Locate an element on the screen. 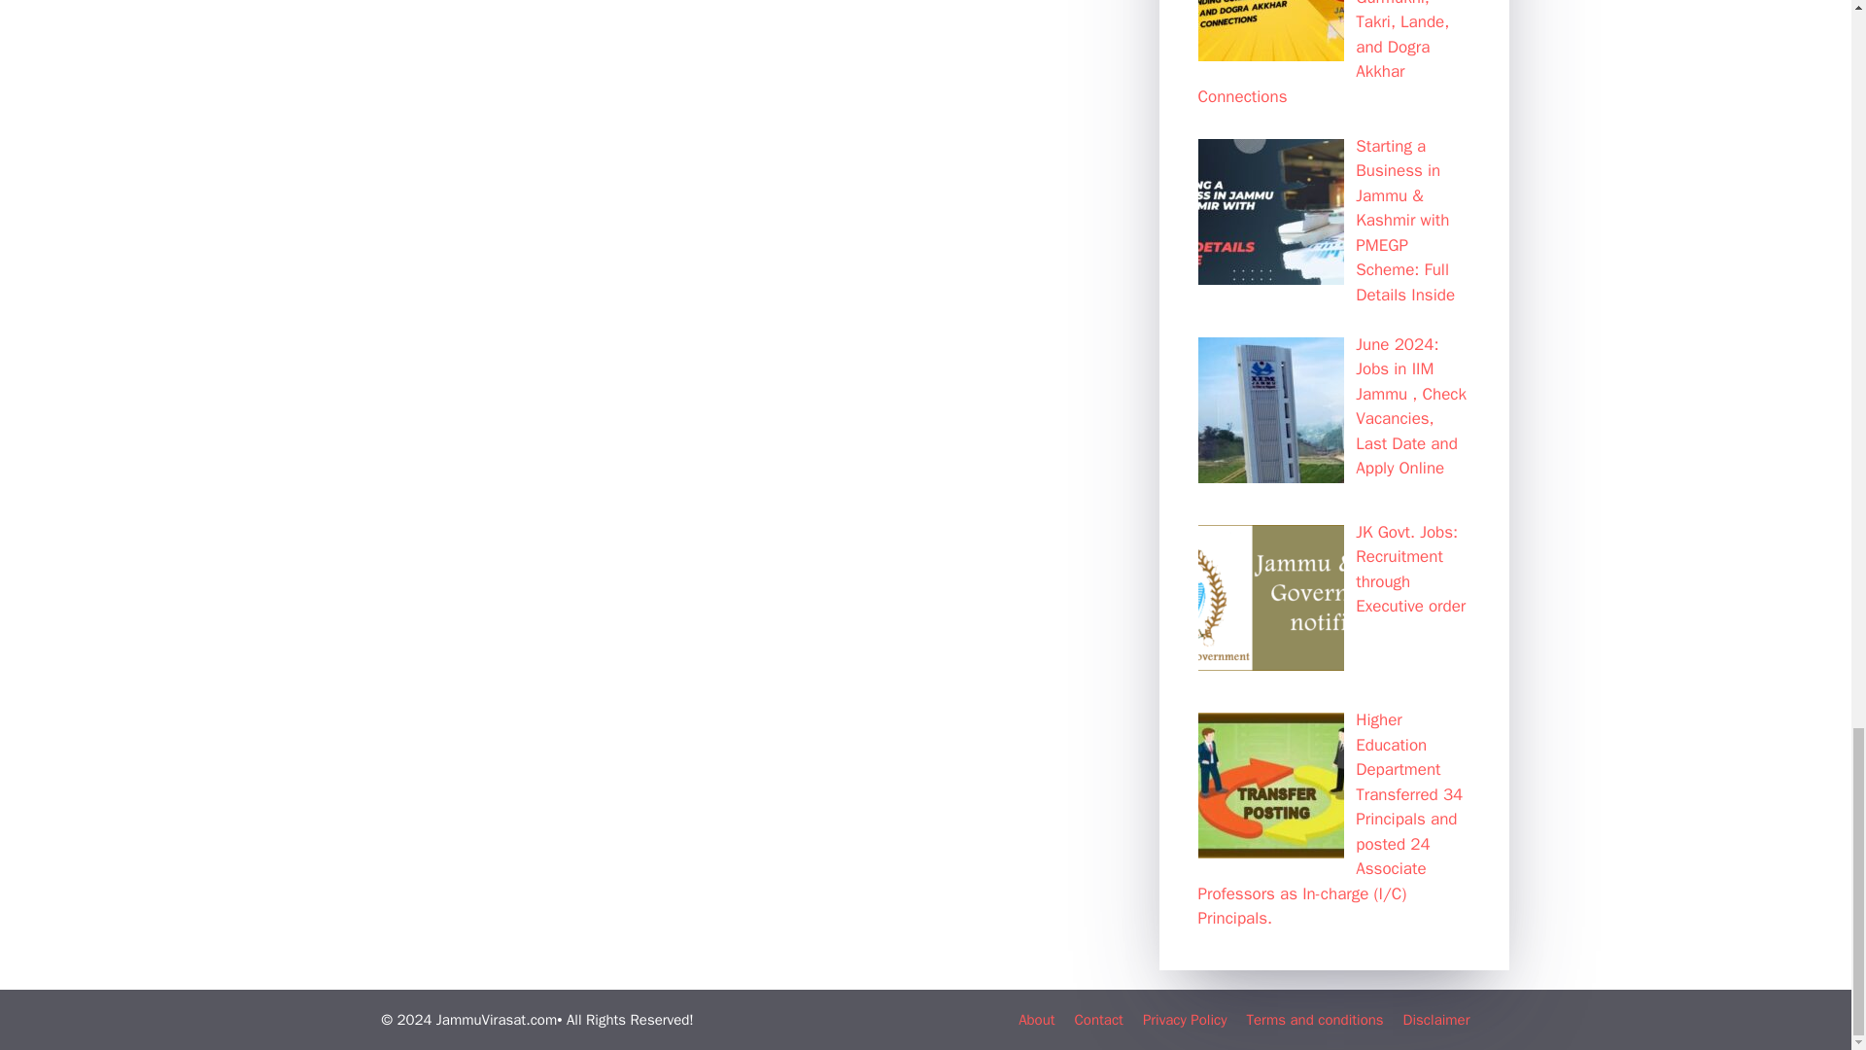 This screenshot has height=1050, width=1866. Contact is located at coordinates (1098, 1020).